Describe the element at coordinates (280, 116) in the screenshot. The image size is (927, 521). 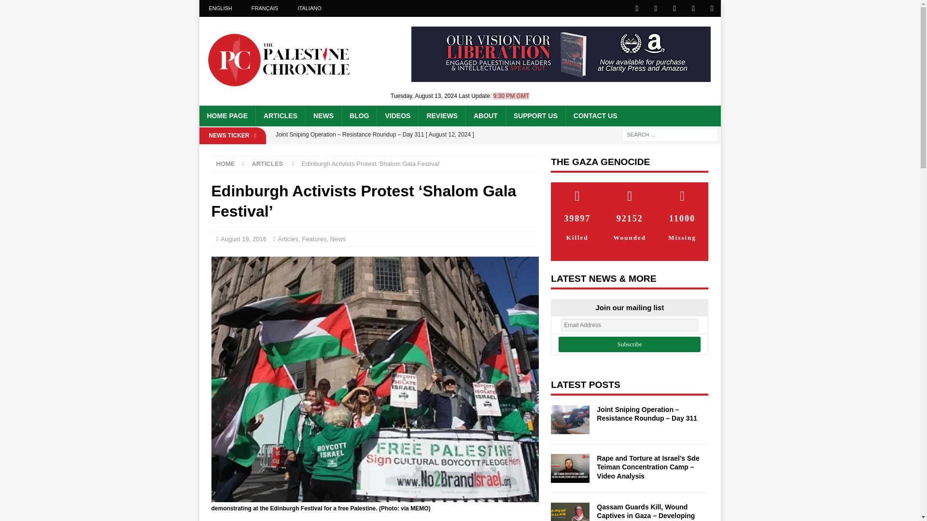
I see `ARTICLES` at that location.